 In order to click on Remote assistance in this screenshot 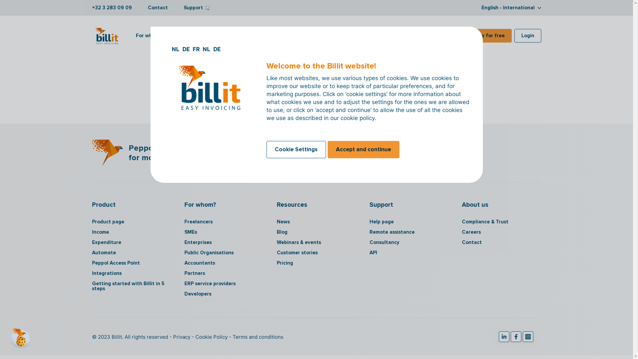, I will do `click(409, 232)`.